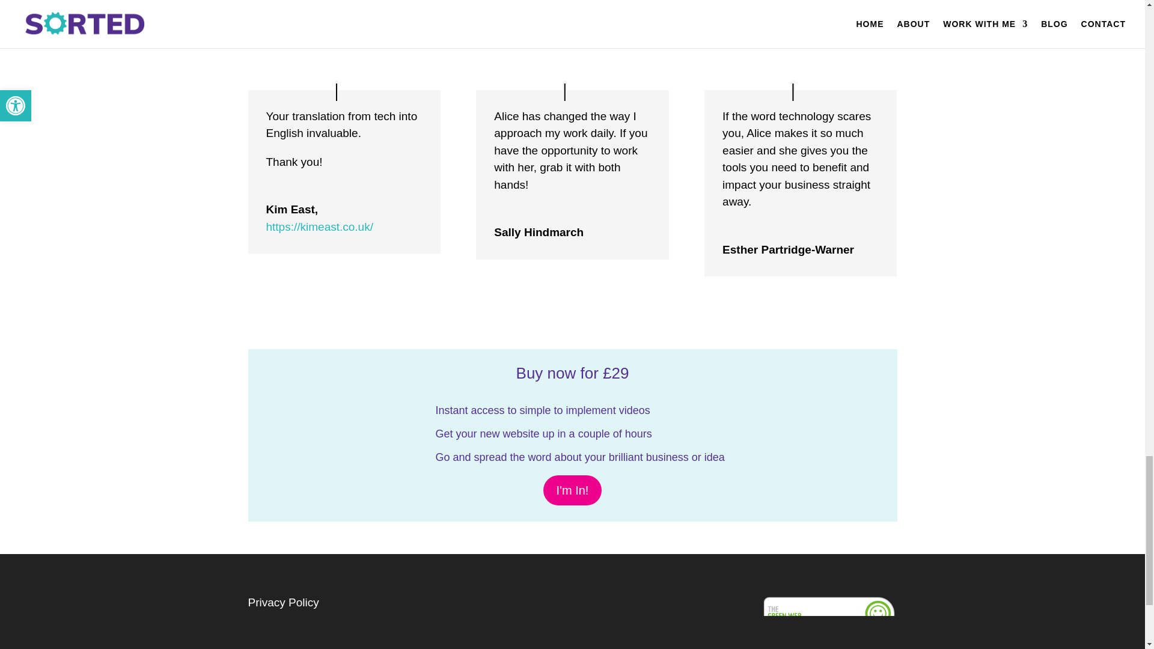  I want to click on Privacy Policy, so click(282, 602).